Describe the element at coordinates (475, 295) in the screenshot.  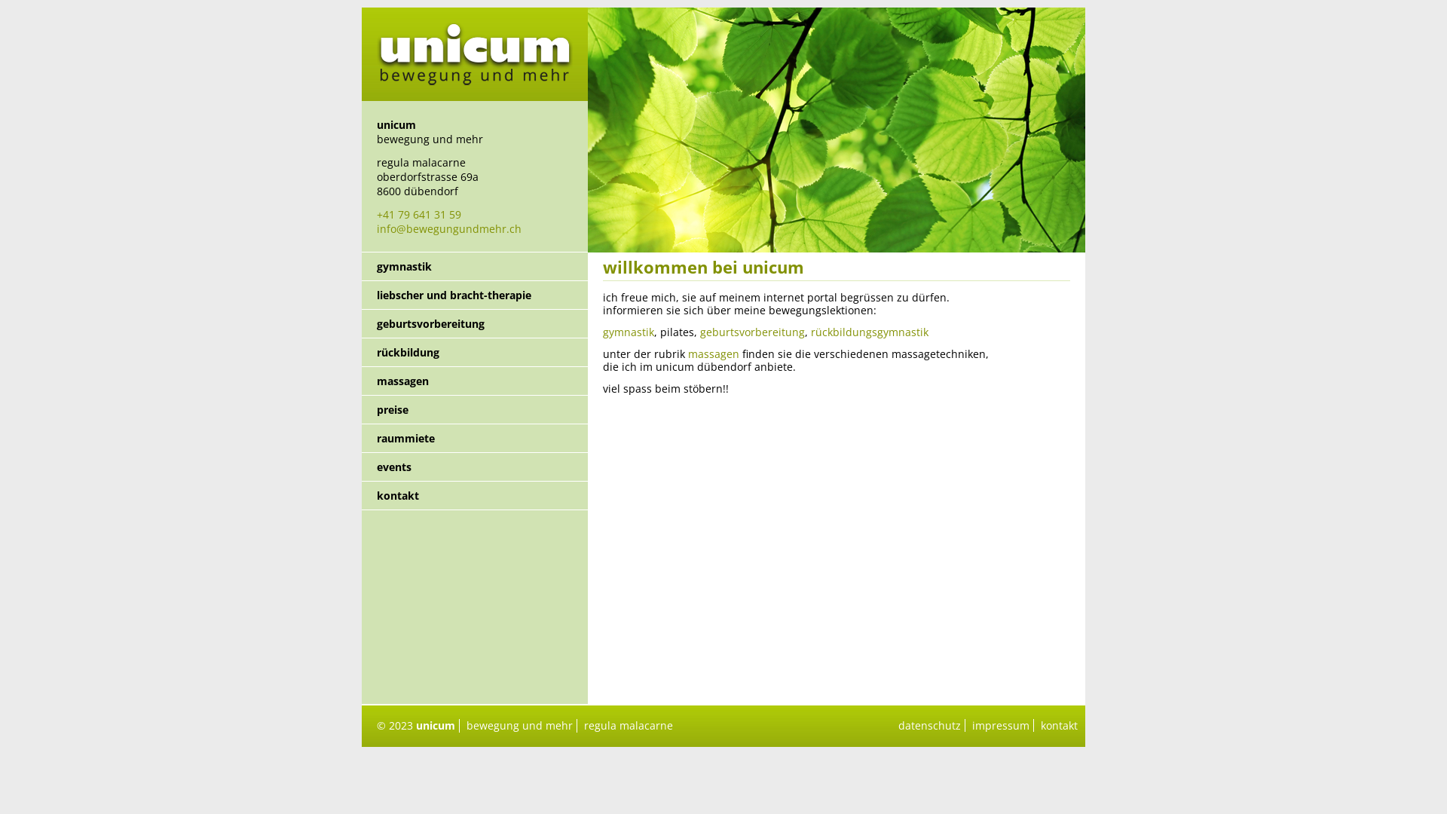
I see `liebscher und bracht-therapie` at that location.